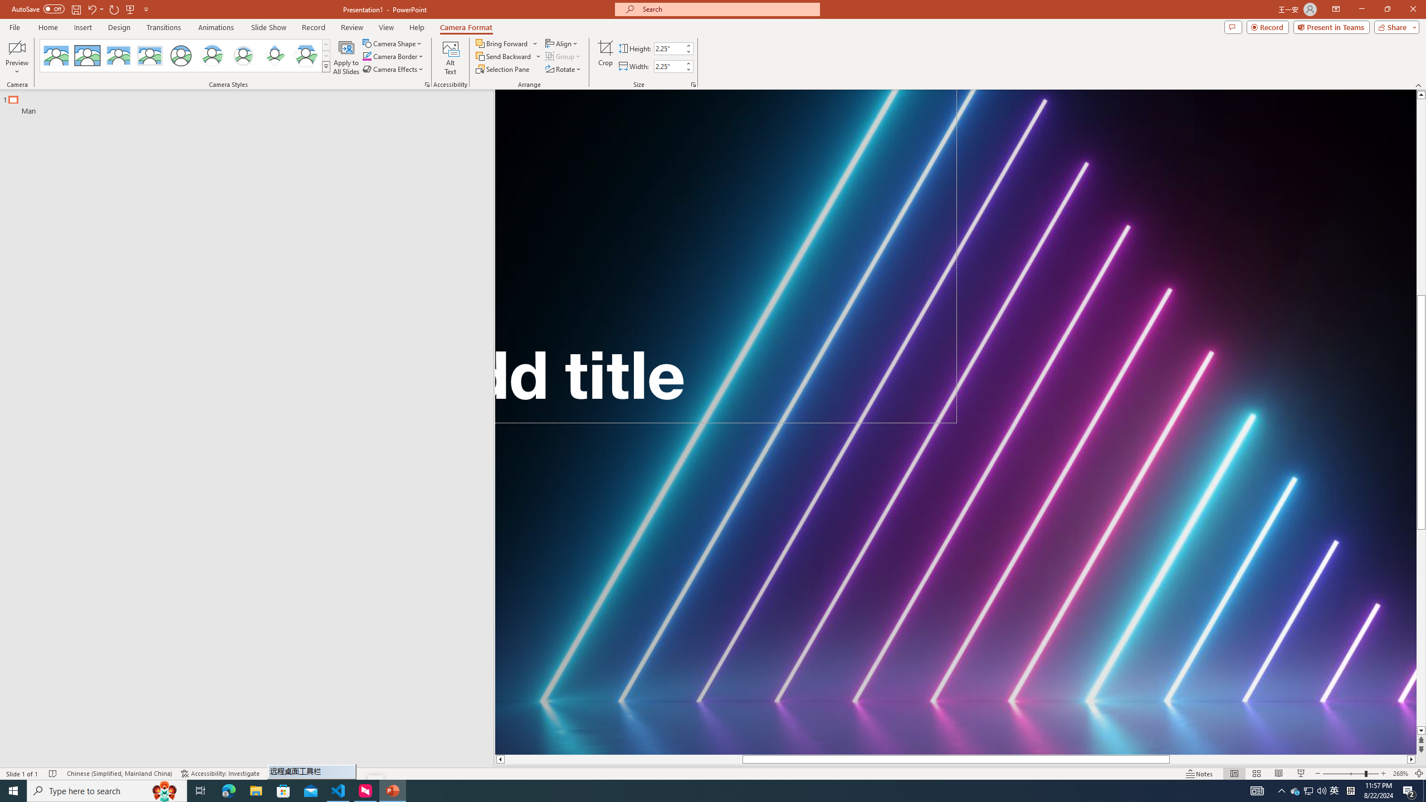  I want to click on Crop, so click(605, 57).